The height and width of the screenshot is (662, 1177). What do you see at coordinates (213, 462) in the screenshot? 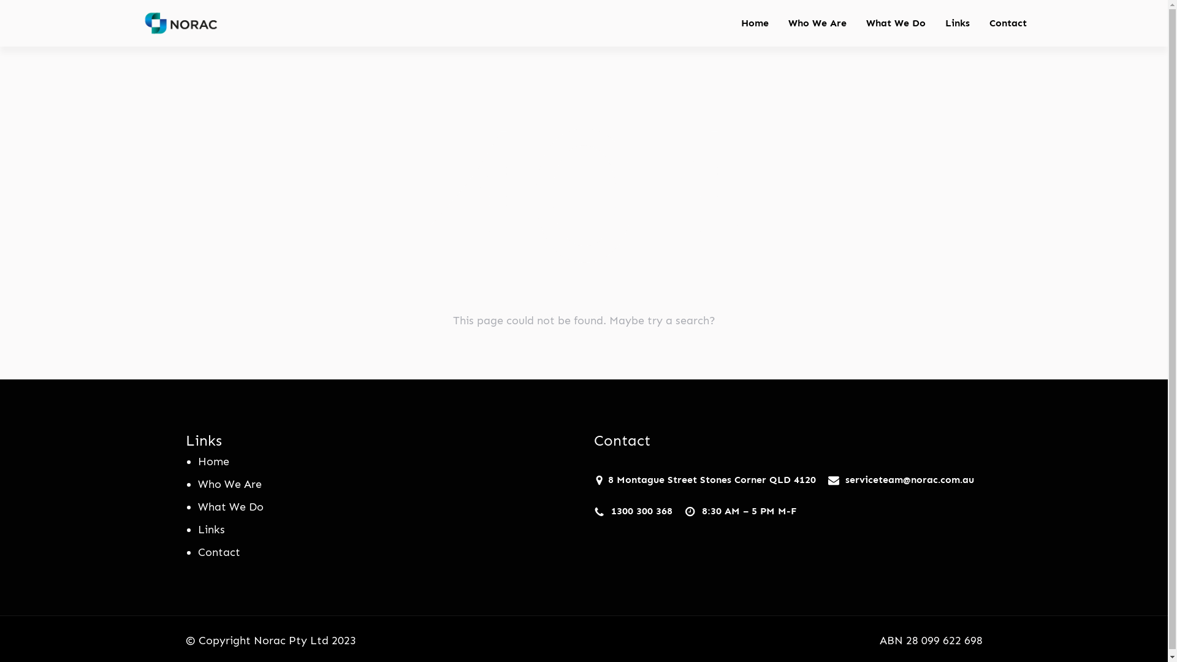
I see `Home` at bounding box center [213, 462].